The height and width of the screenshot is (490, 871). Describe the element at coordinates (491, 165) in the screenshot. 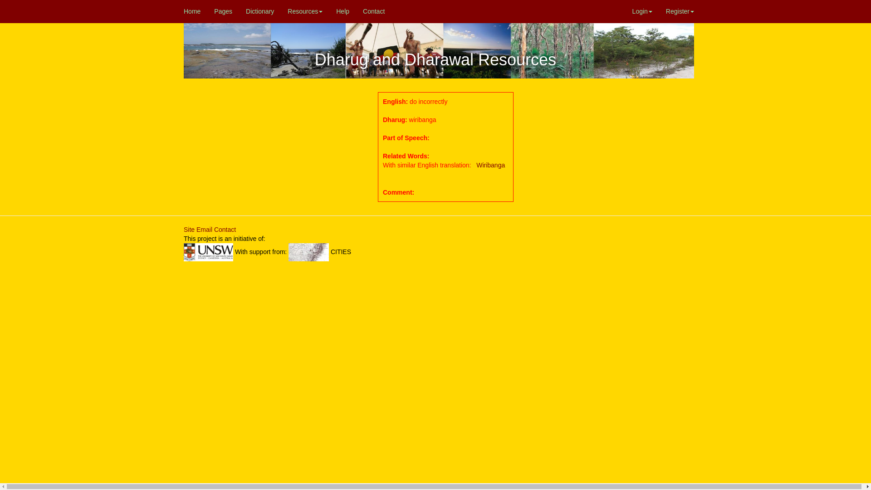

I see `Wiribanga` at that location.